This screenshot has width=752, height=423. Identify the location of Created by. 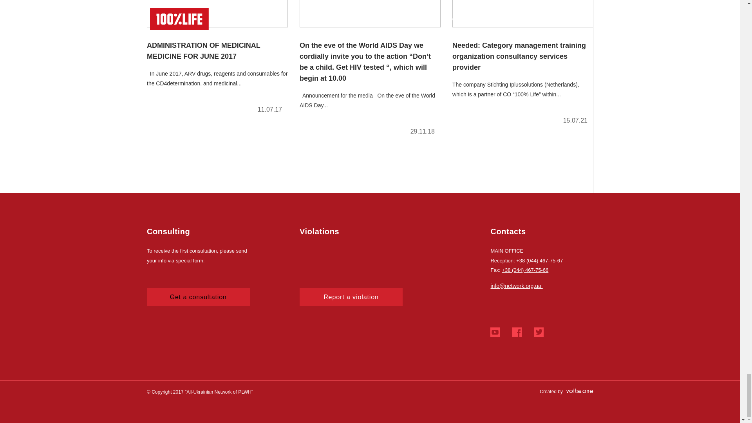
(566, 391).